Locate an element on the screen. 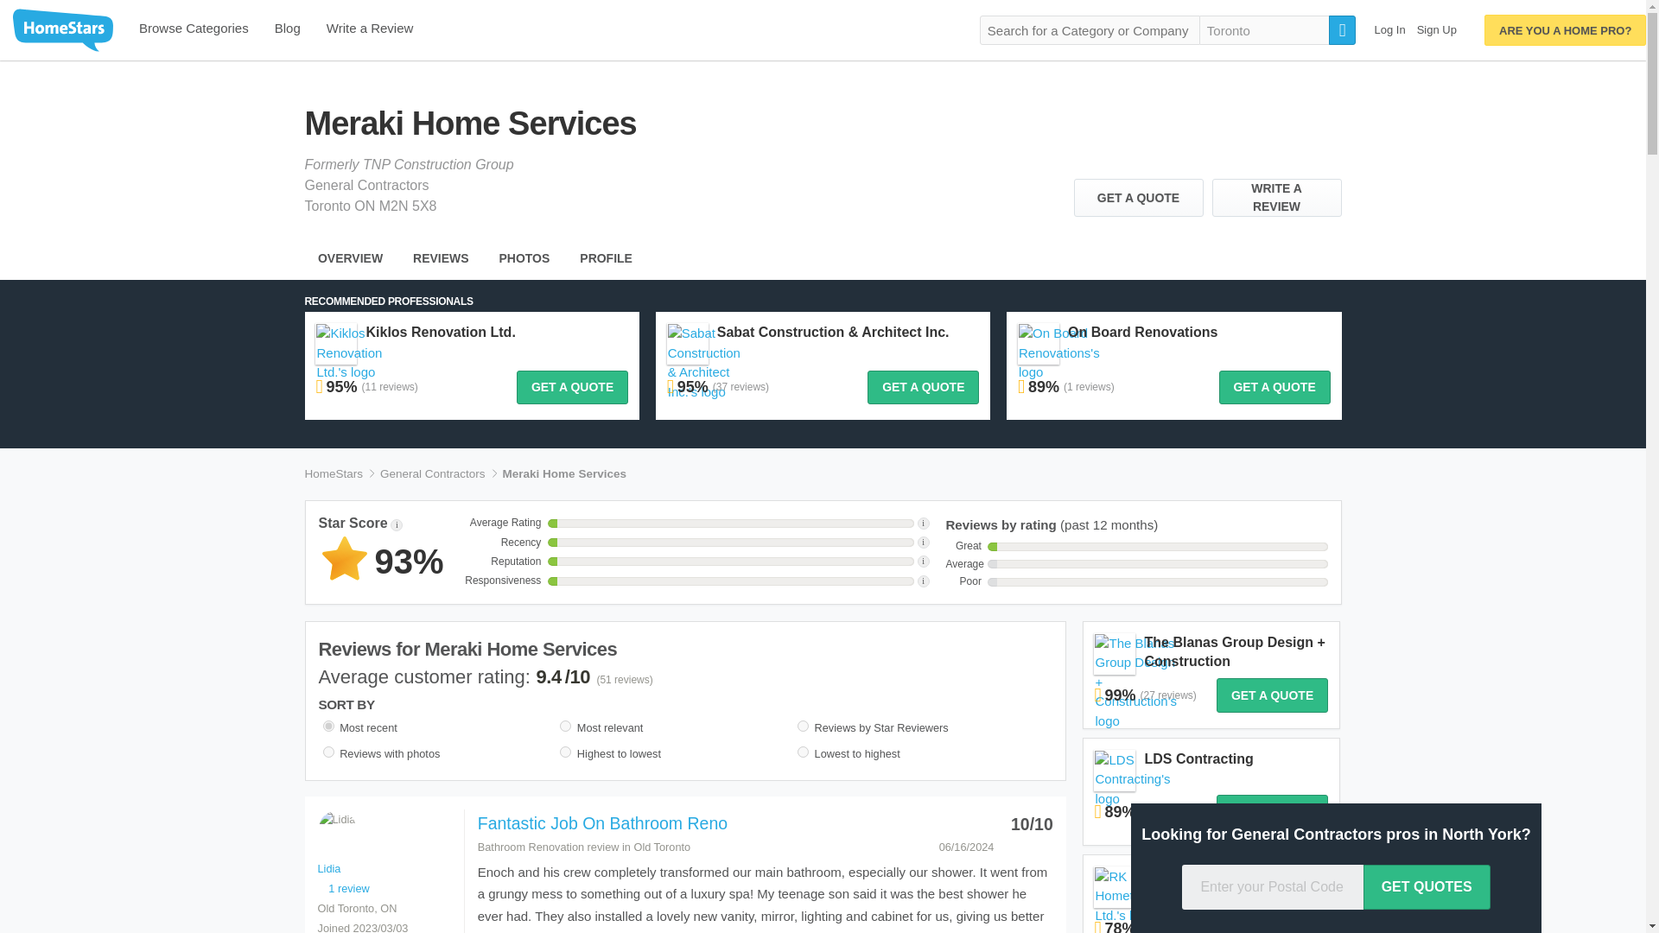 Image resolution: width=1659 pixels, height=933 pixels. Log In is located at coordinates (1389, 29).